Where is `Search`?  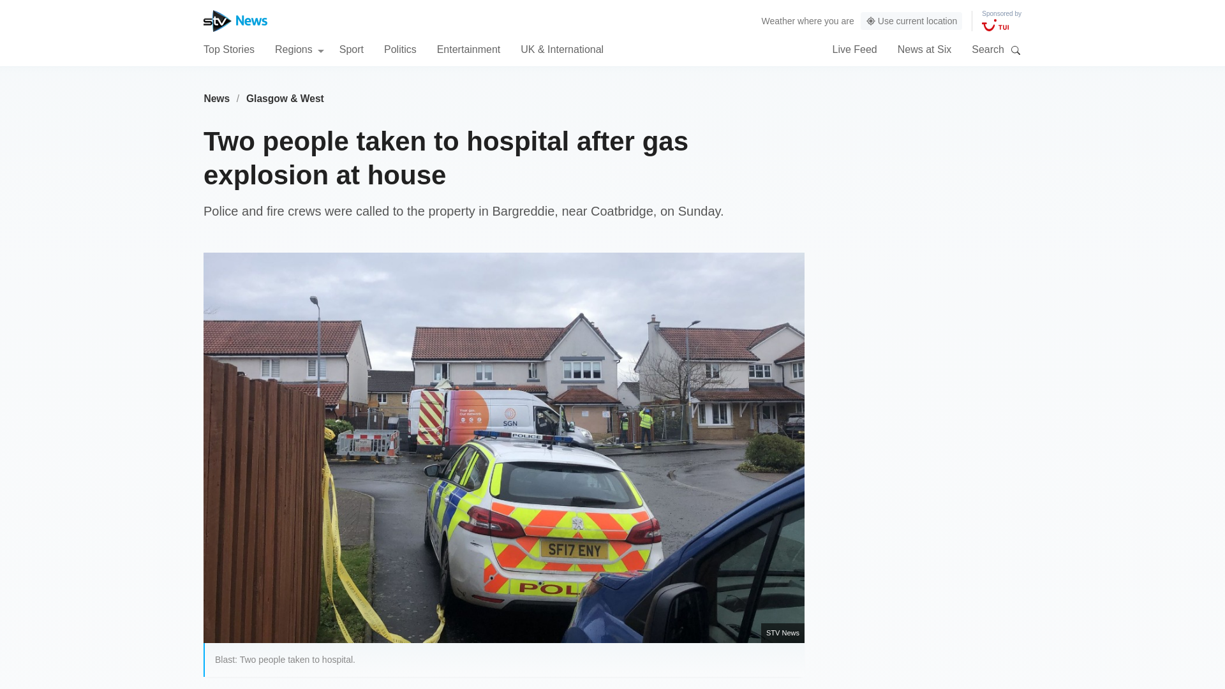 Search is located at coordinates (1016, 50).